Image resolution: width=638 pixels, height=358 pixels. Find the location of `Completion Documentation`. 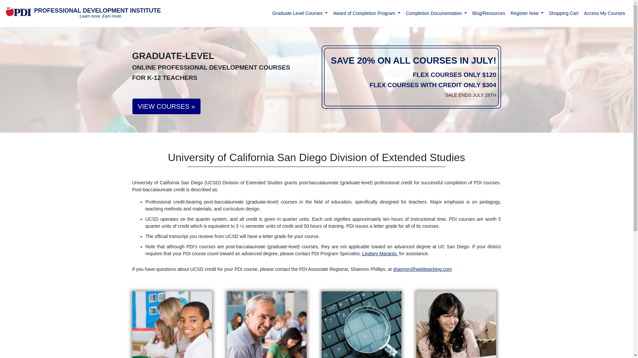

Completion Documentation is located at coordinates (436, 13).